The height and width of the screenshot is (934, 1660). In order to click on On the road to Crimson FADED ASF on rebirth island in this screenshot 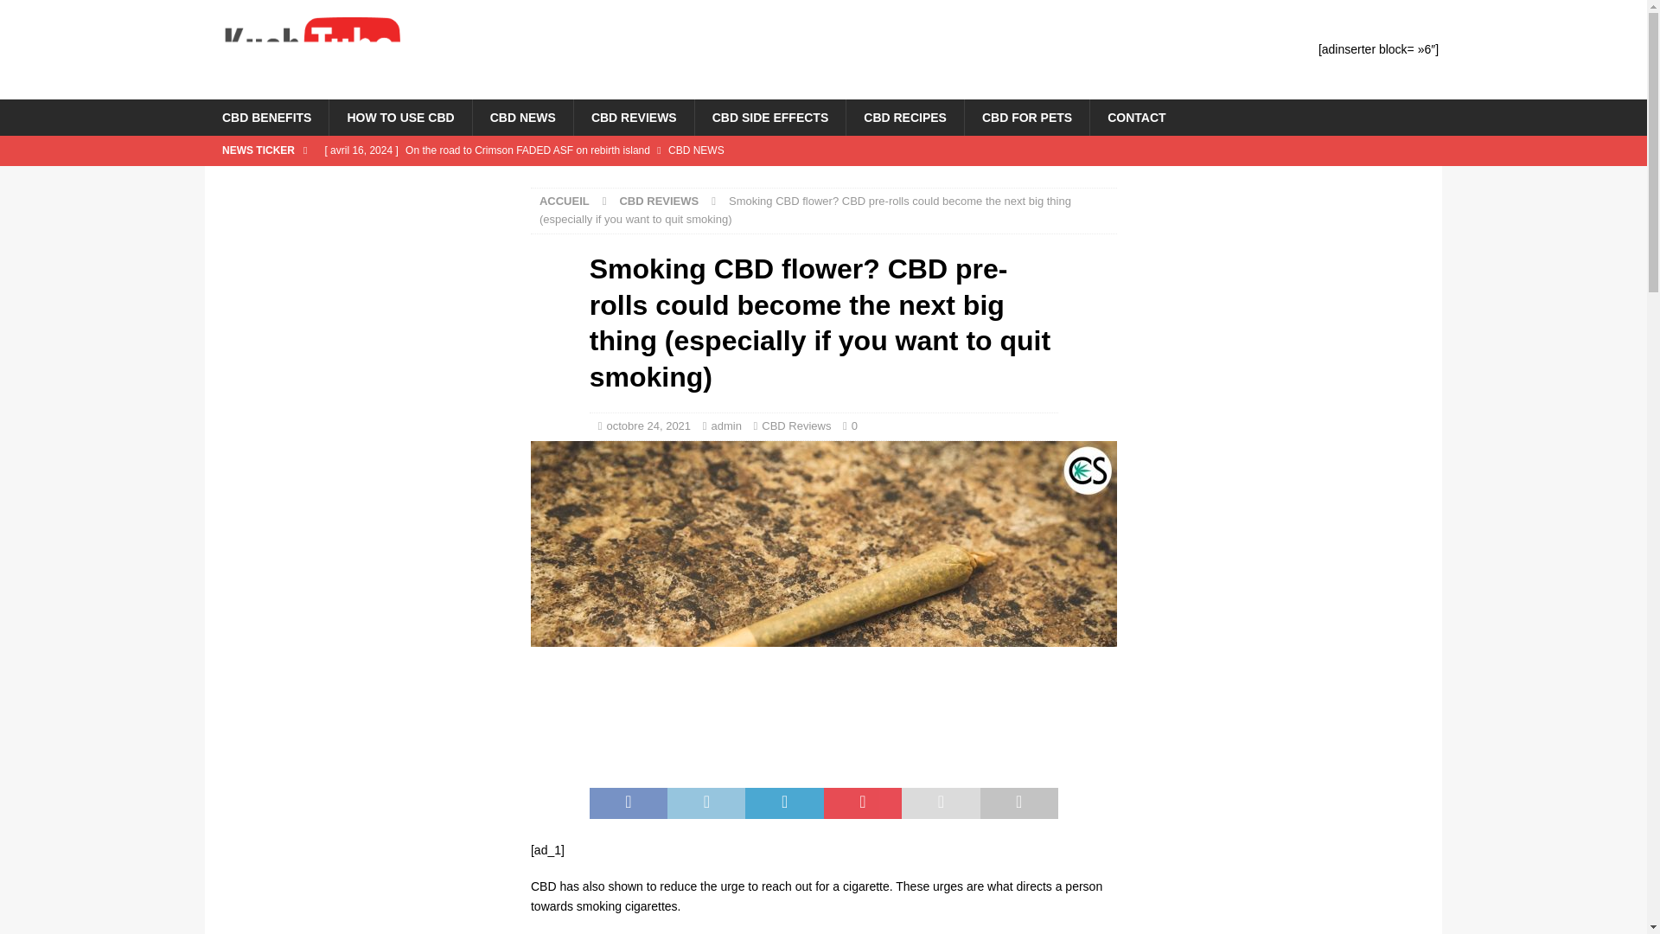, I will do `click(662, 150)`.